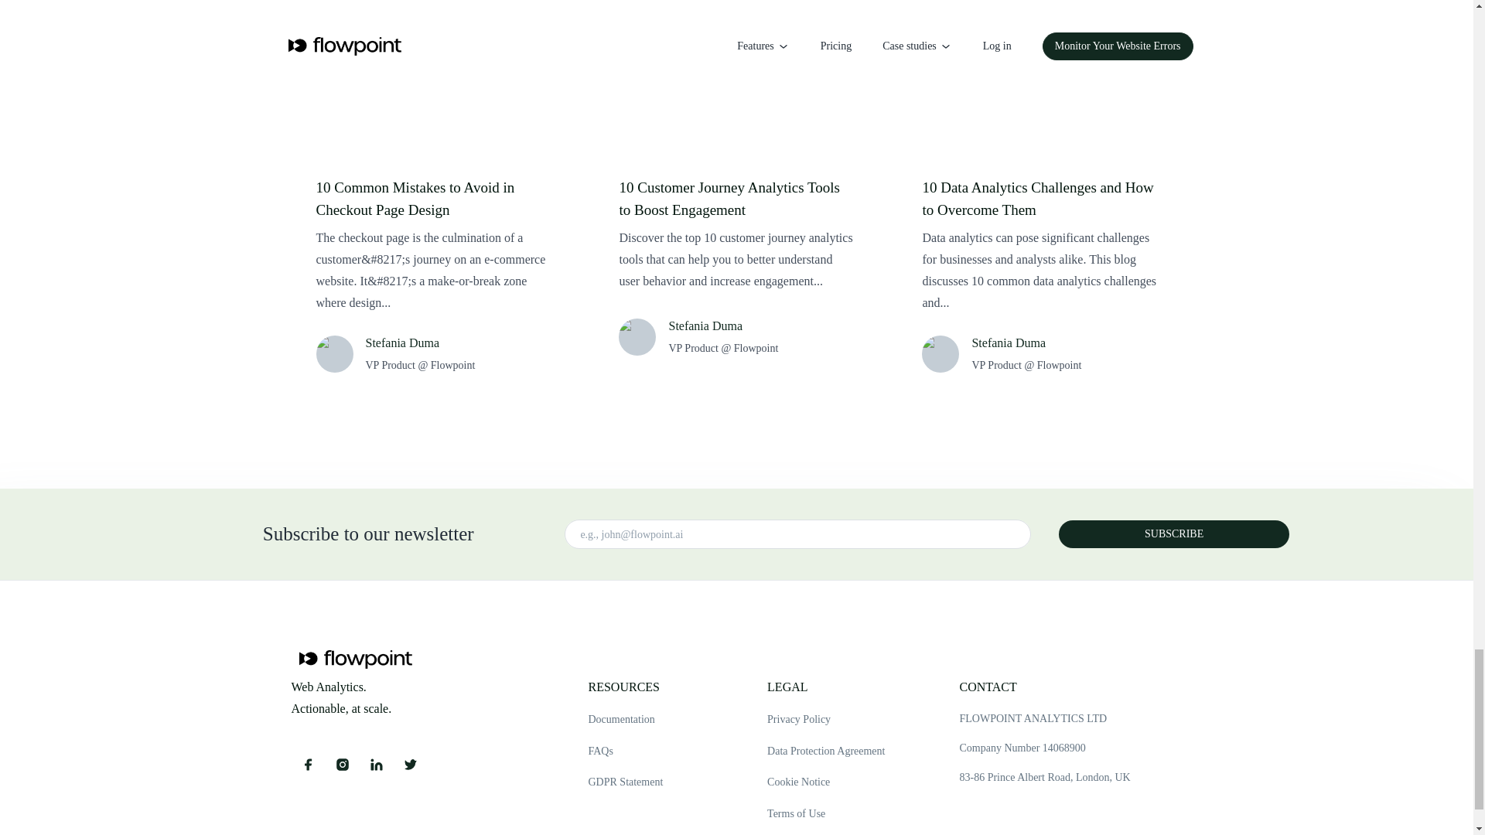 This screenshot has height=835, width=1485. I want to click on 10 Customer Journey Analytics Tools to Boost Engagement, so click(736, 199).